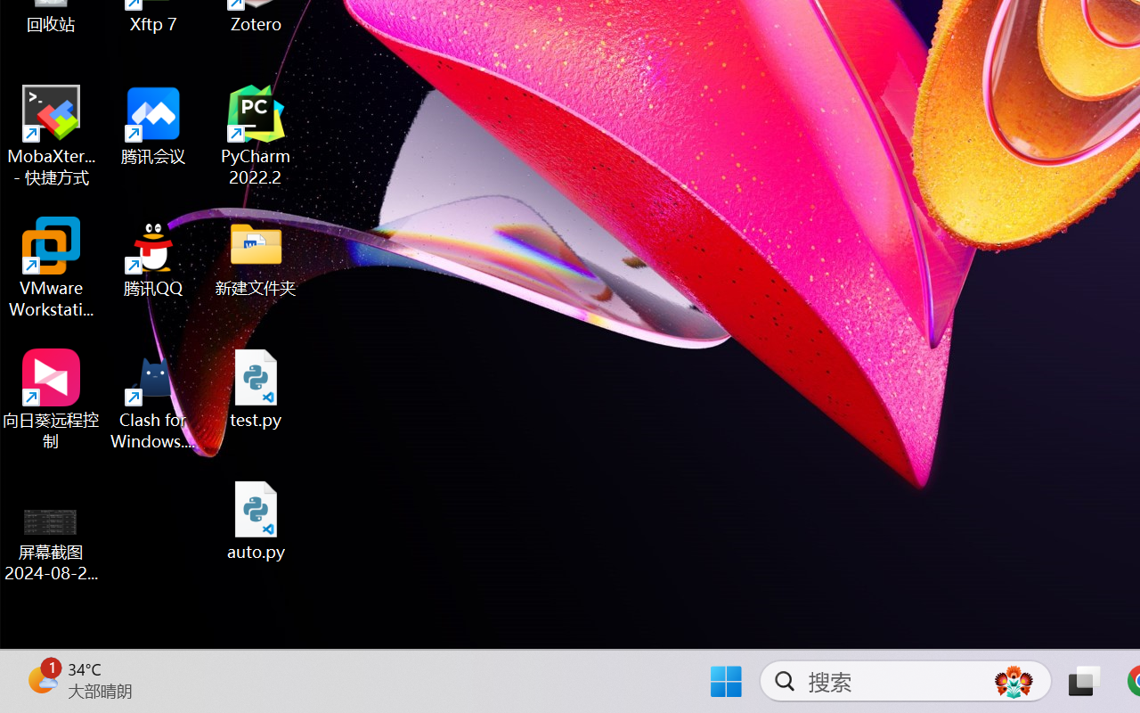 This screenshot has width=1140, height=713. What do you see at coordinates (52, 267) in the screenshot?
I see `VMware Workstation Pro` at bounding box center [52, 267].